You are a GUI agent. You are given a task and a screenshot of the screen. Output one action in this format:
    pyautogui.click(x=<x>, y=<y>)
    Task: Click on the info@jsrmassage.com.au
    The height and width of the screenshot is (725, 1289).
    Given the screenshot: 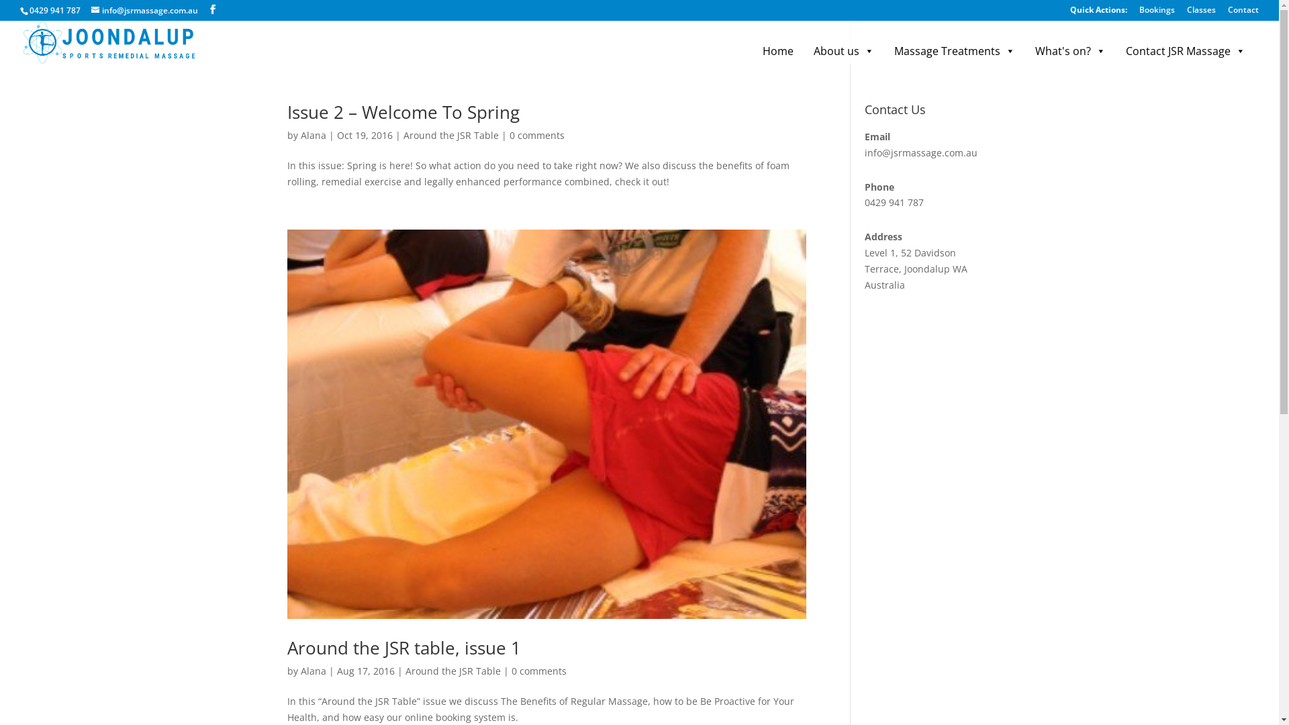 What is the action you would take?
    pyautogui.click(x=921, y=153)
    